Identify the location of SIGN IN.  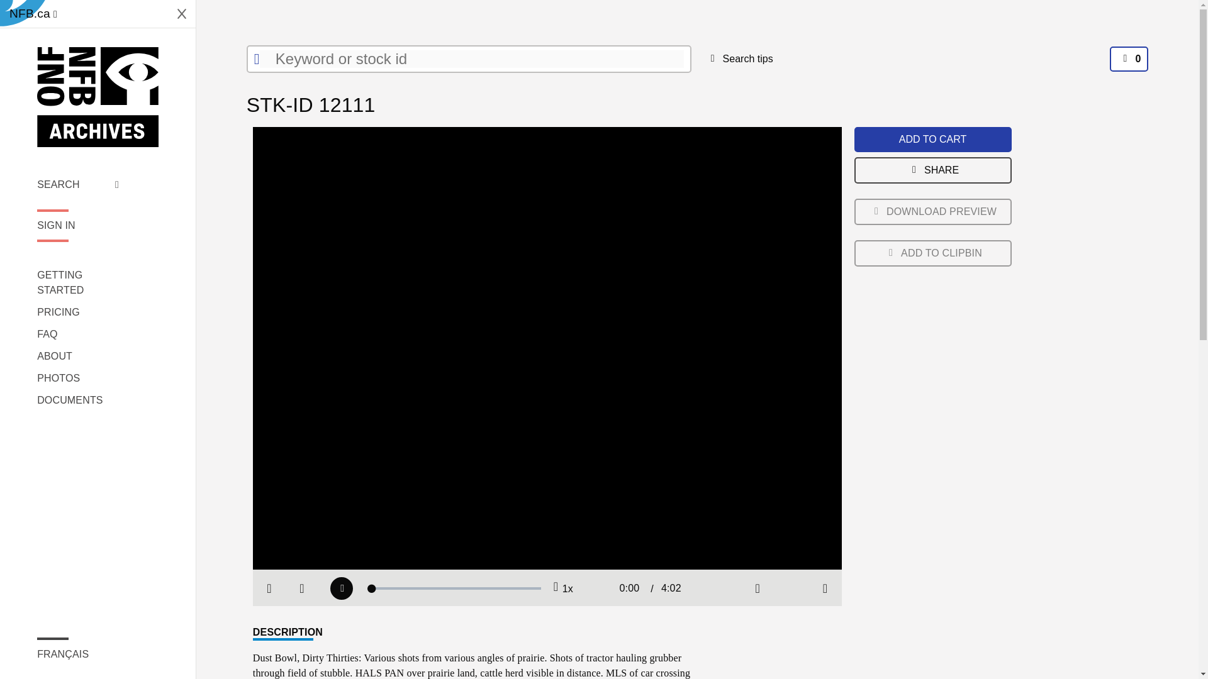
(78, 225).